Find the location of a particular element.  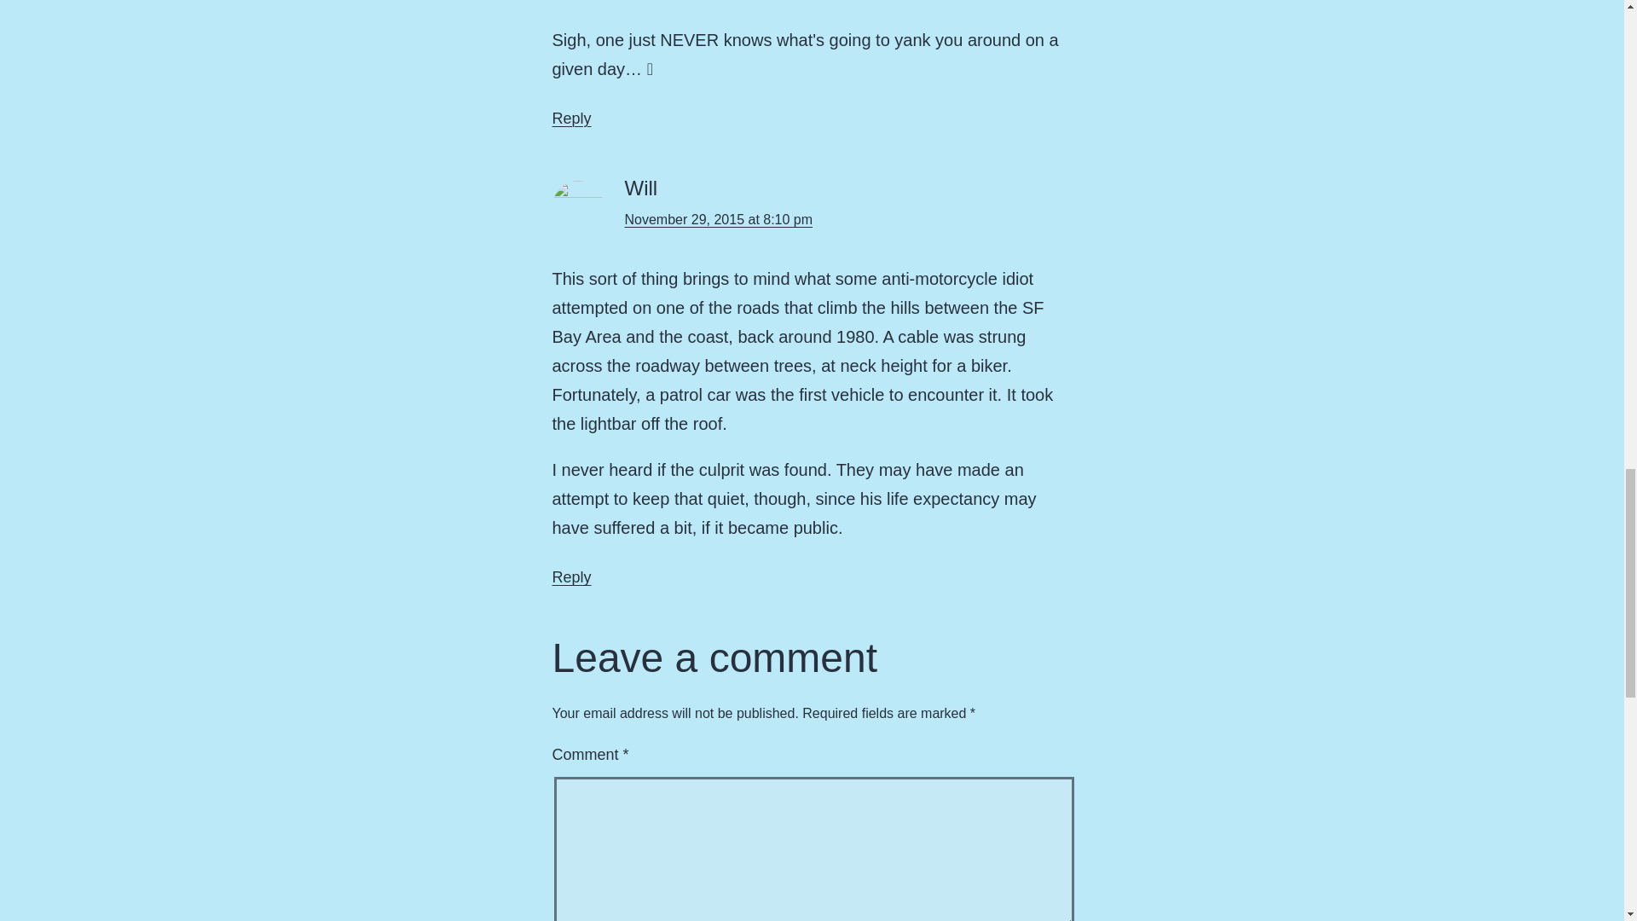

November 29, 2015 at 8:10 pm is located at coordinates (718, 219).